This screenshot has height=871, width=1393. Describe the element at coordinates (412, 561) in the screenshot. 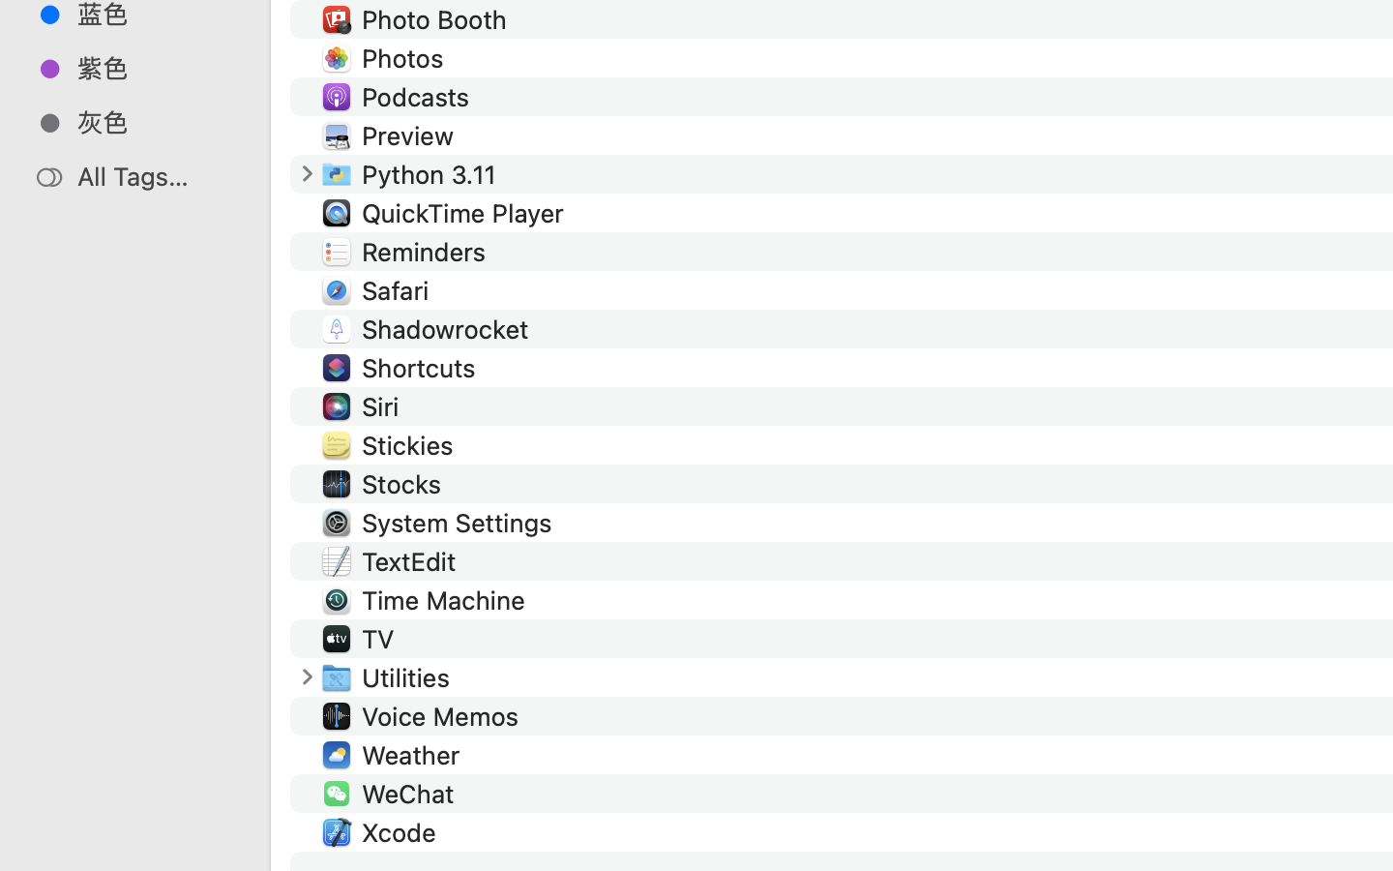

I see `TextEdit` at that location.